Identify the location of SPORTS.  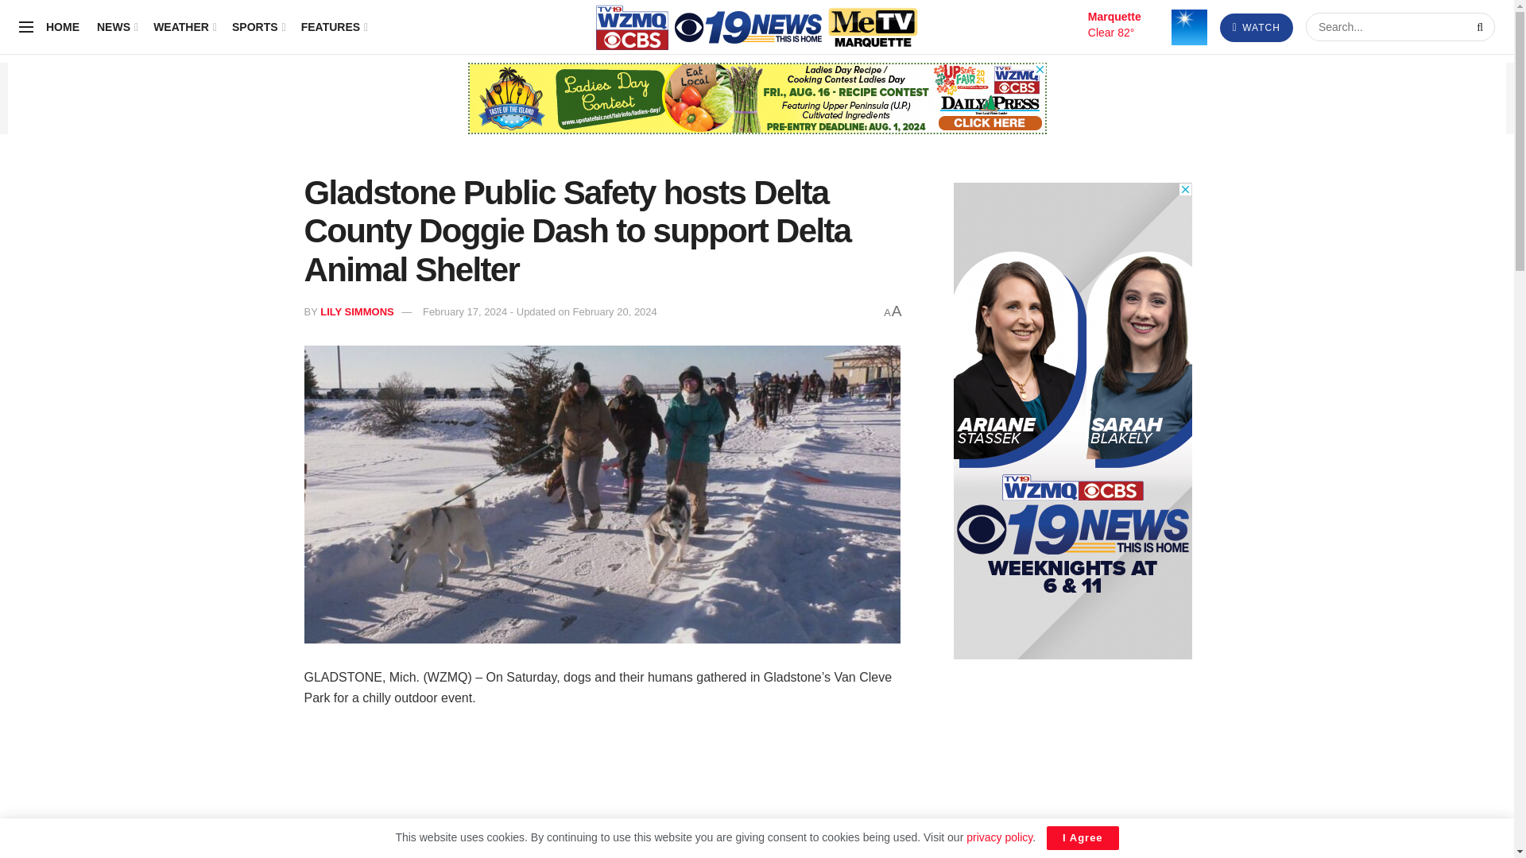
(258, 27).